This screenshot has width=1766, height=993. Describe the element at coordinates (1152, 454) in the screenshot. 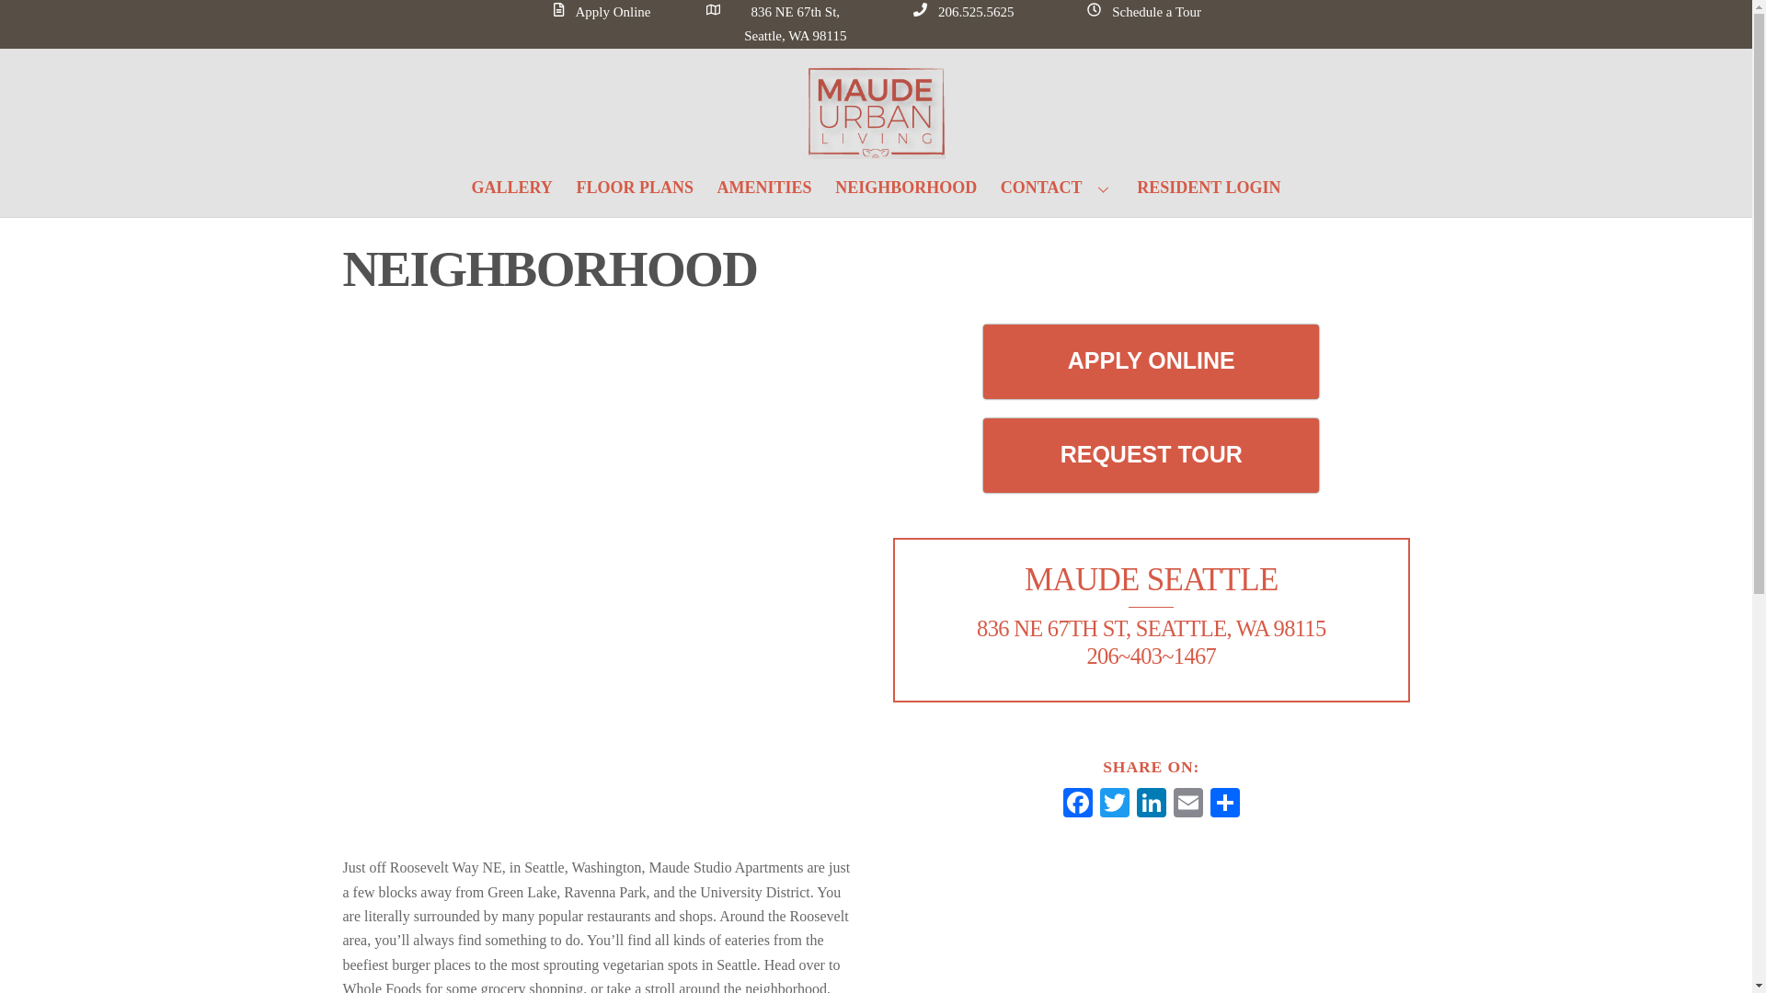

I see `REQUEST TOUR` at that location.